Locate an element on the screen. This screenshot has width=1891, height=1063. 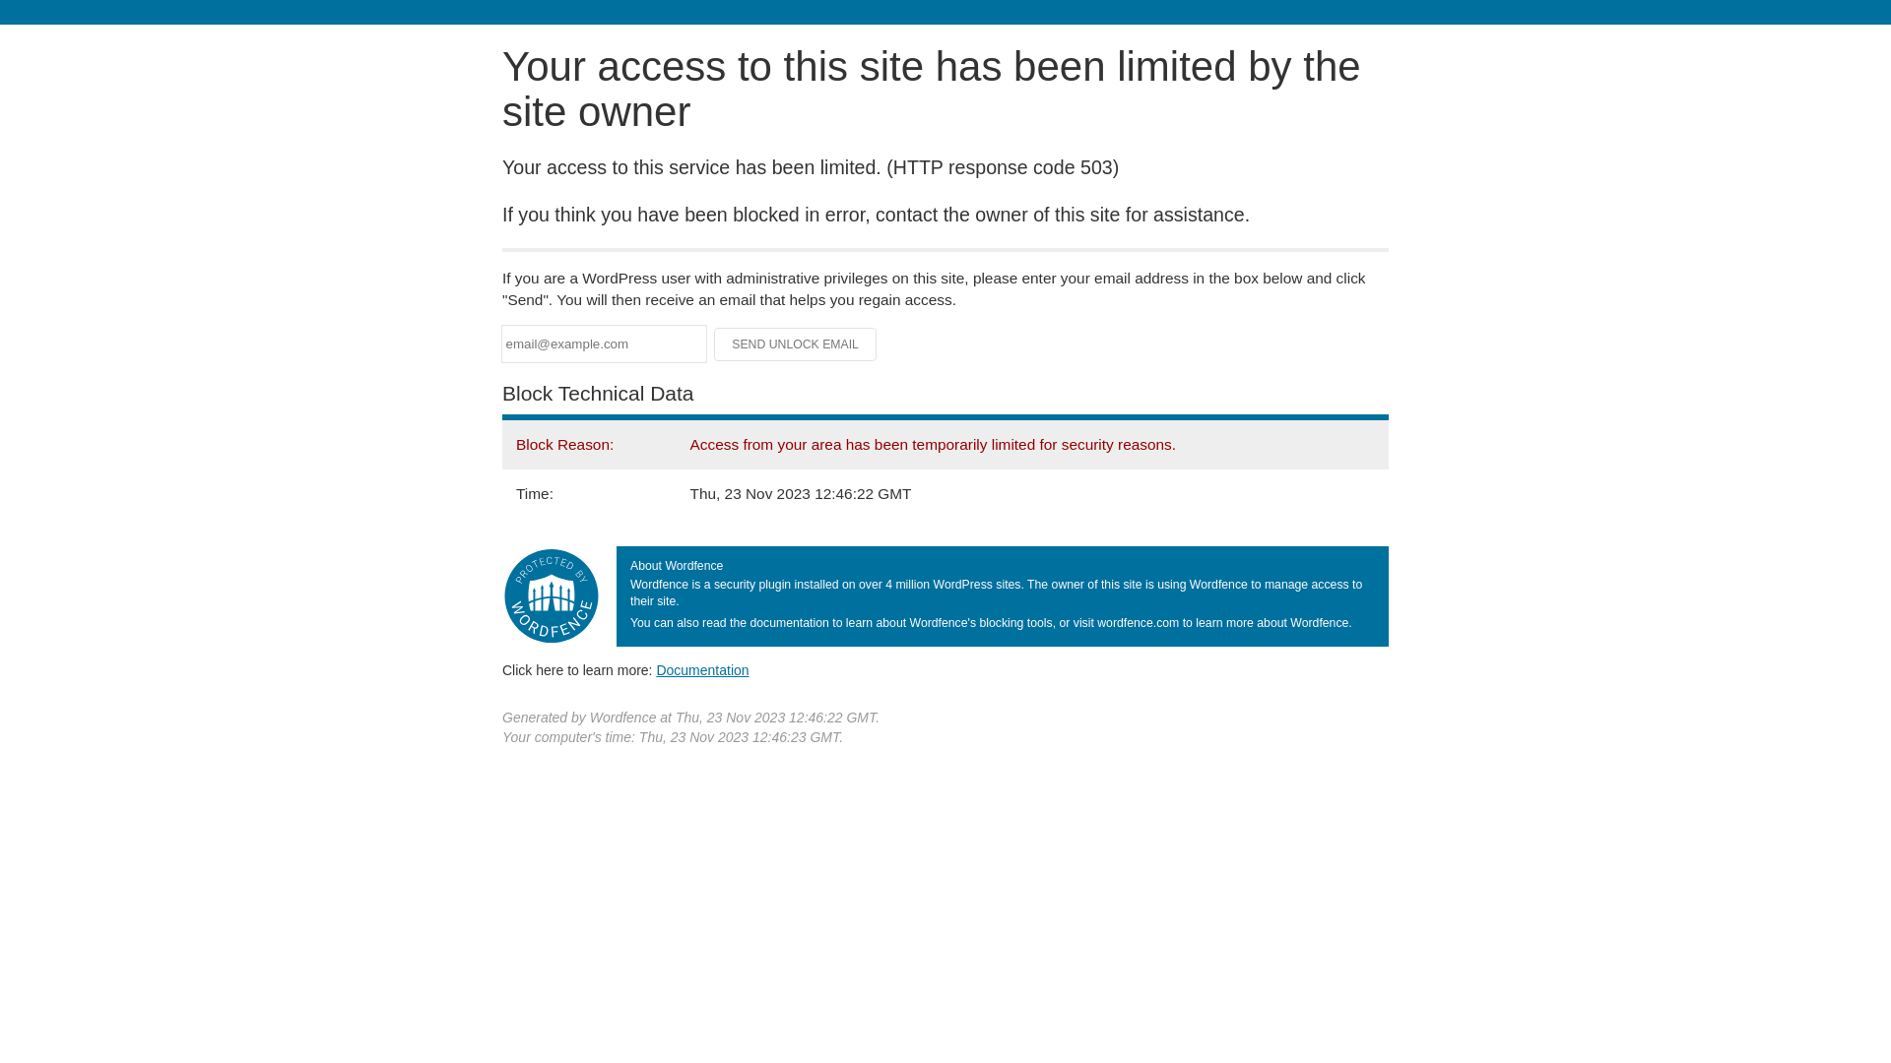
Documentation is located at coordinates (702, 670).